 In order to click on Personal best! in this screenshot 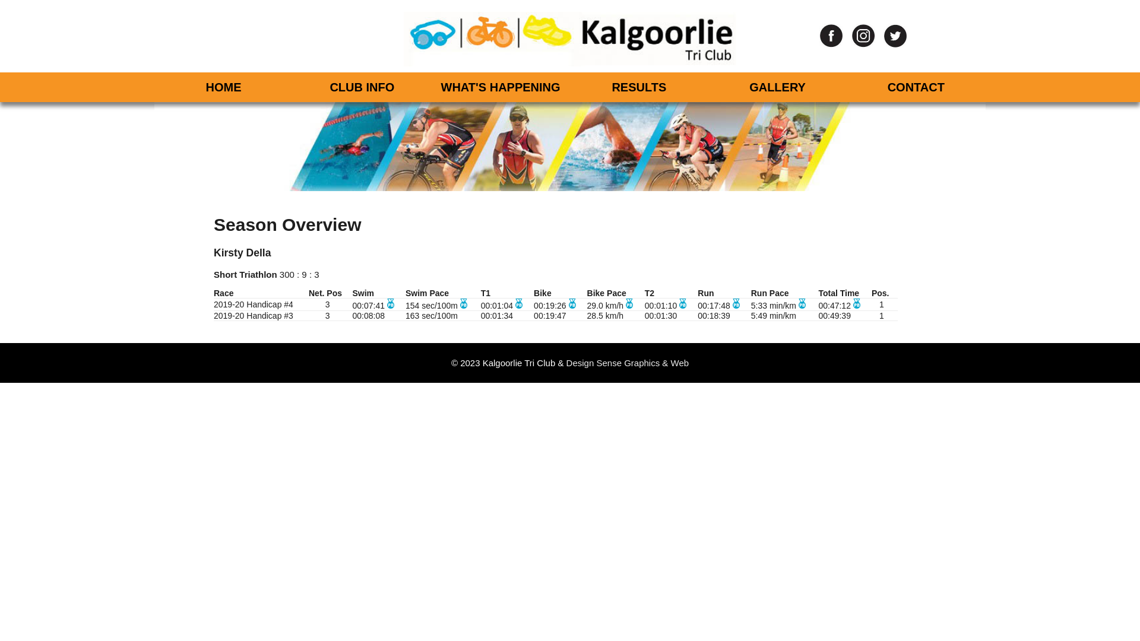, I will do `click(572, 306)`.